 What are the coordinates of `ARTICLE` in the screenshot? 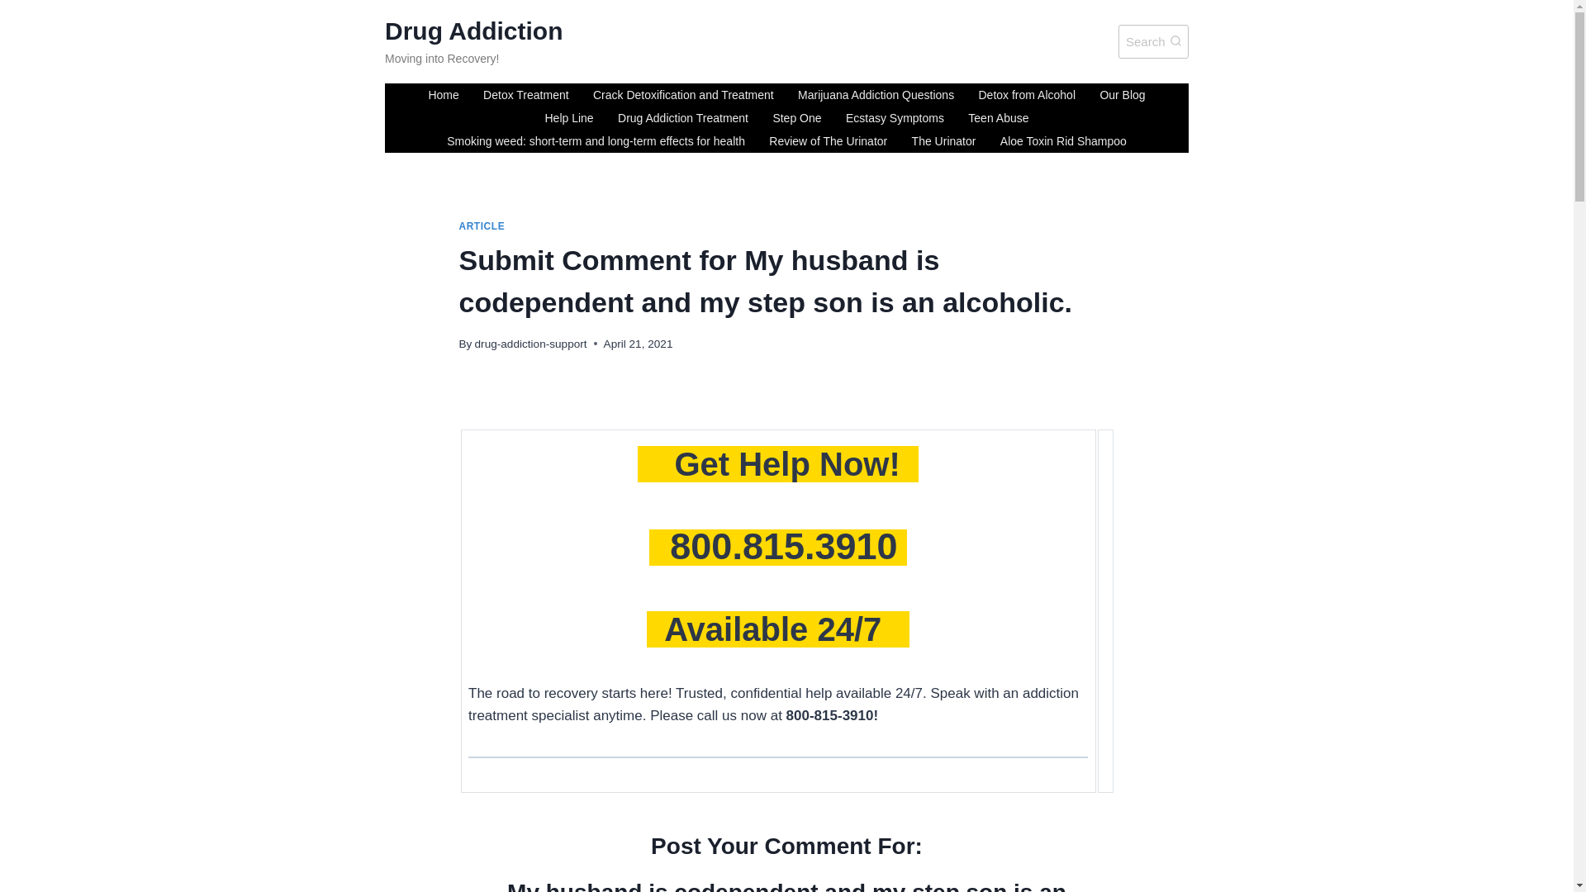 It's located at (530, 344).